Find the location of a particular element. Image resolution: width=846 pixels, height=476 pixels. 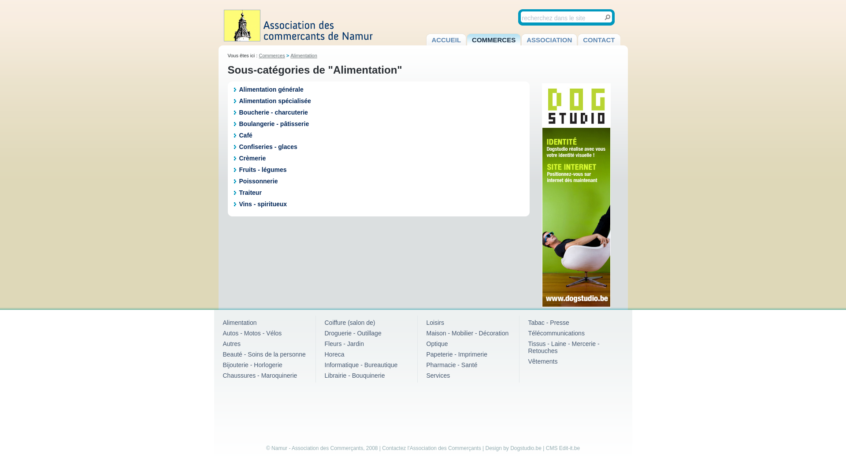

CONTACT is located at coordinates (599, 40).